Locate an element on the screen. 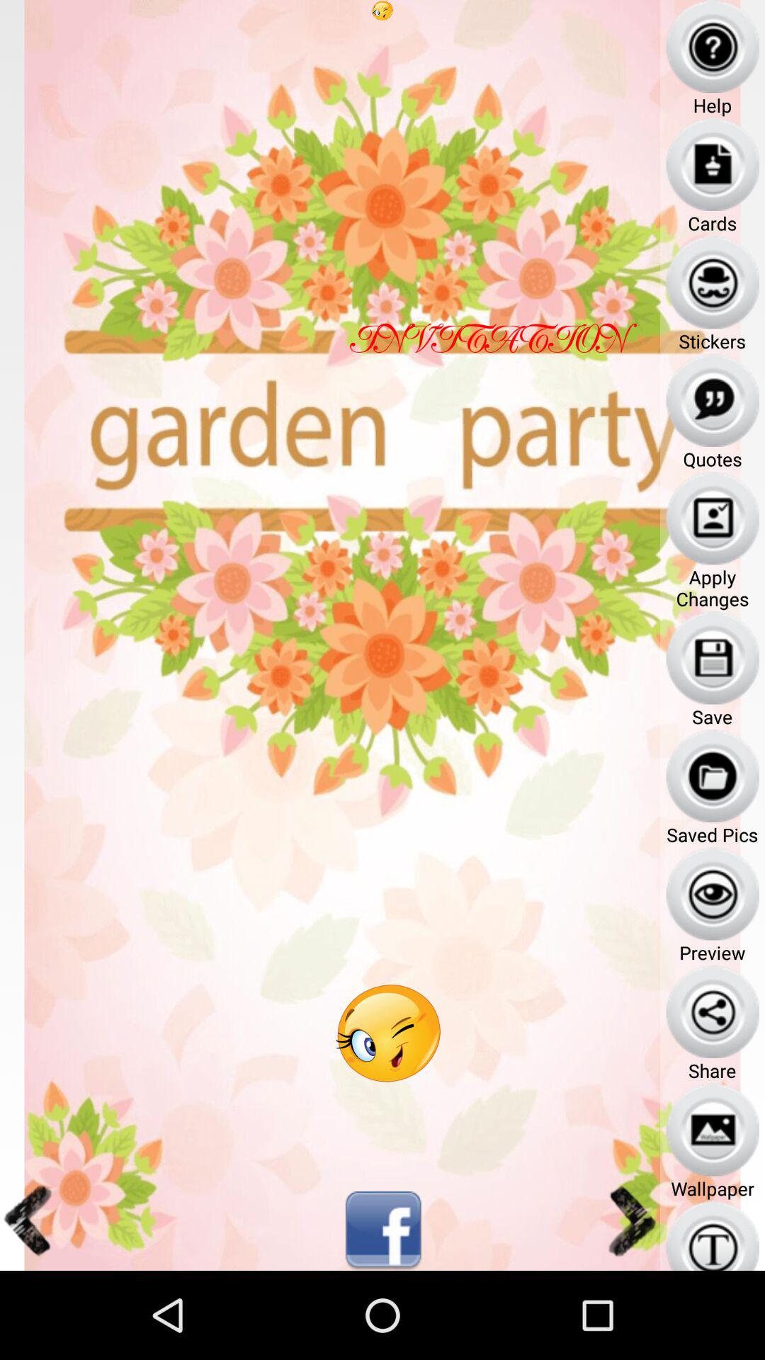 Image resolution: width=765 pixels, height=1360 pixels. go to wallpaper is located at coordinates (713, 1129).